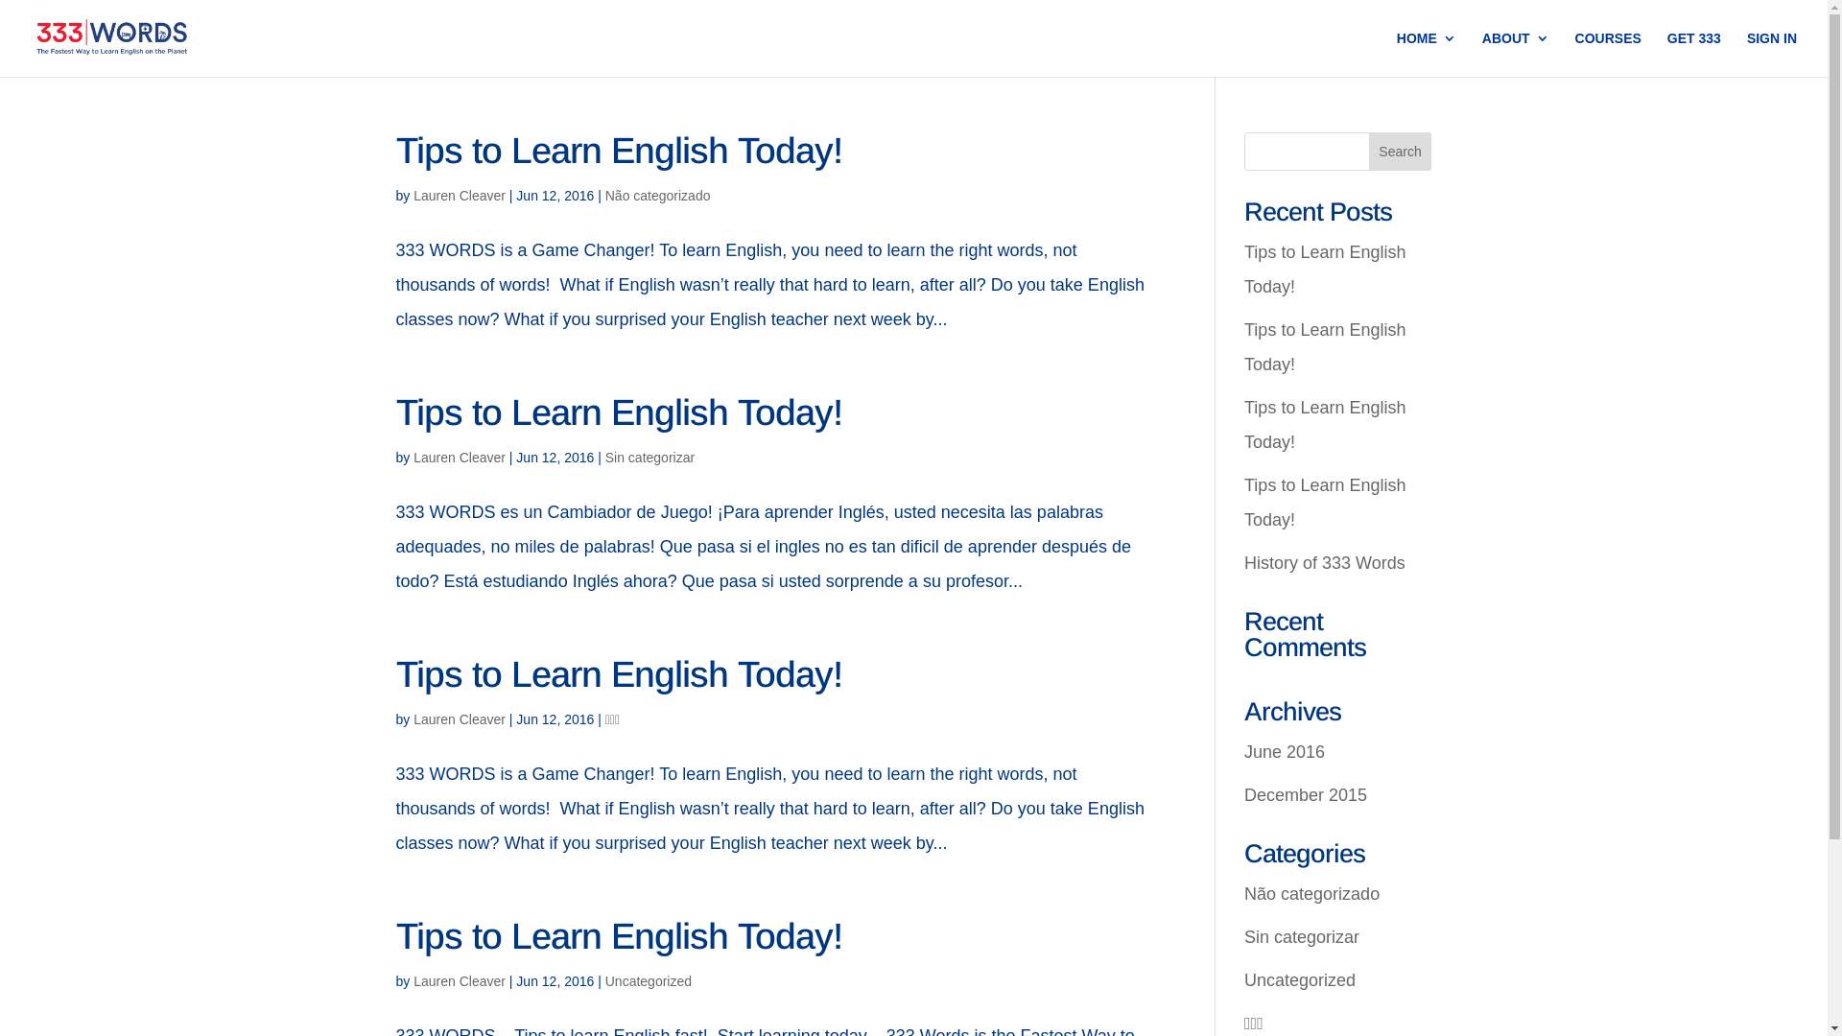  I want to click on Lauren Cleaver, so click(460, 981).